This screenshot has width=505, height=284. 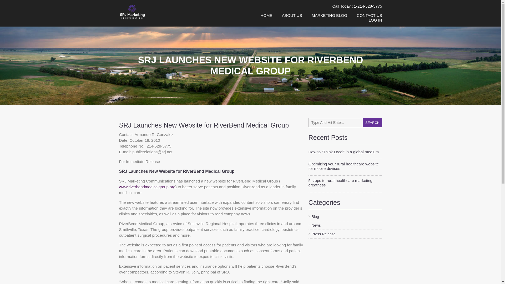 What do you see at coordinates (147, 187) in the screenshot?
I see `www.riverbendmedicalgroup.org` at bounding box center [147, 187].